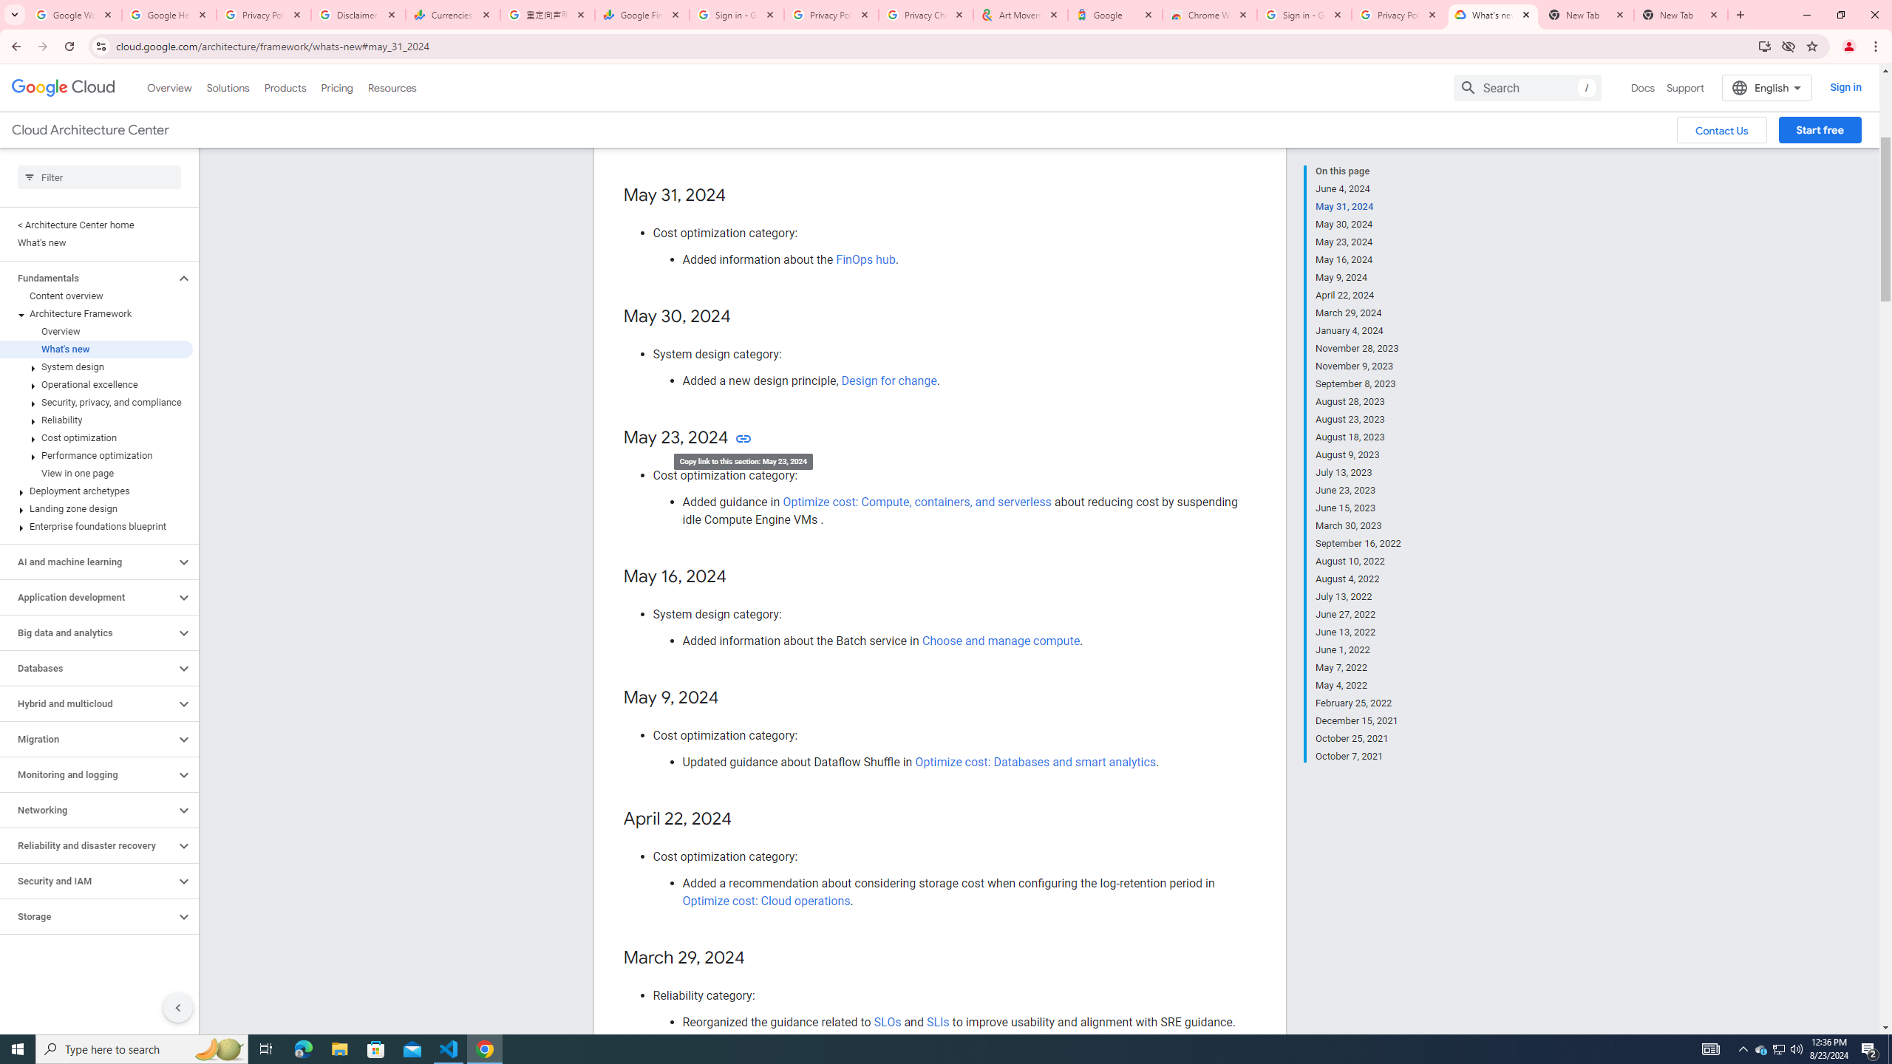 The height and width of the screenshot is (1064, 1892). Describe the element at coordinates (865, 260) in the screenshot. I see `FinOps hub` at that location.